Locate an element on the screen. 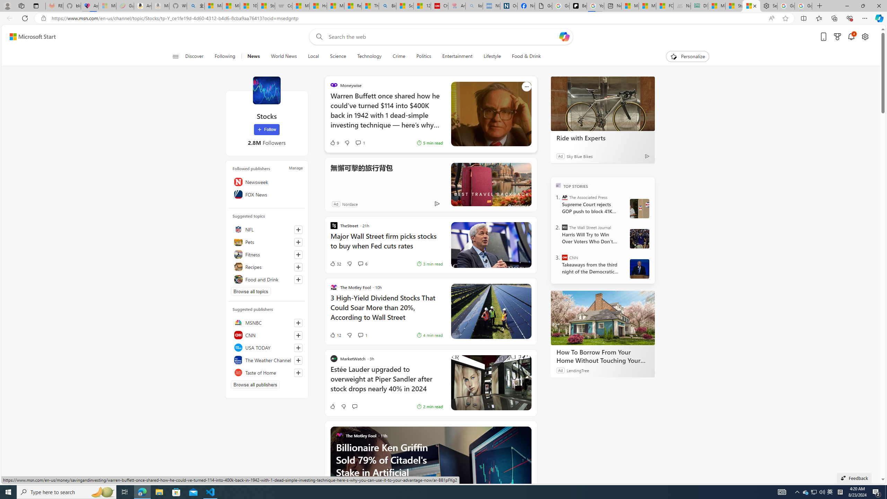 The width and height of the screenshot is (887, 499). Combat Siege is located at coordinates (283, 6).